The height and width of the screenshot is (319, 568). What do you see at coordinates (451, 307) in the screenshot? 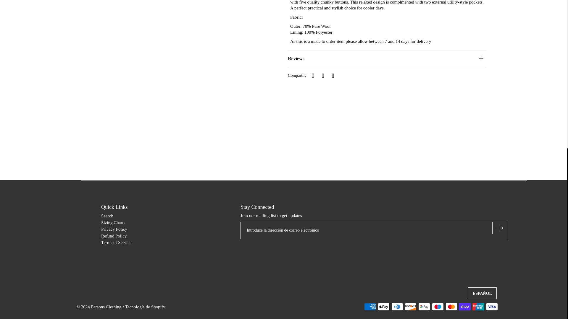
I see `Mastercard` at bounding box center [451, 307].